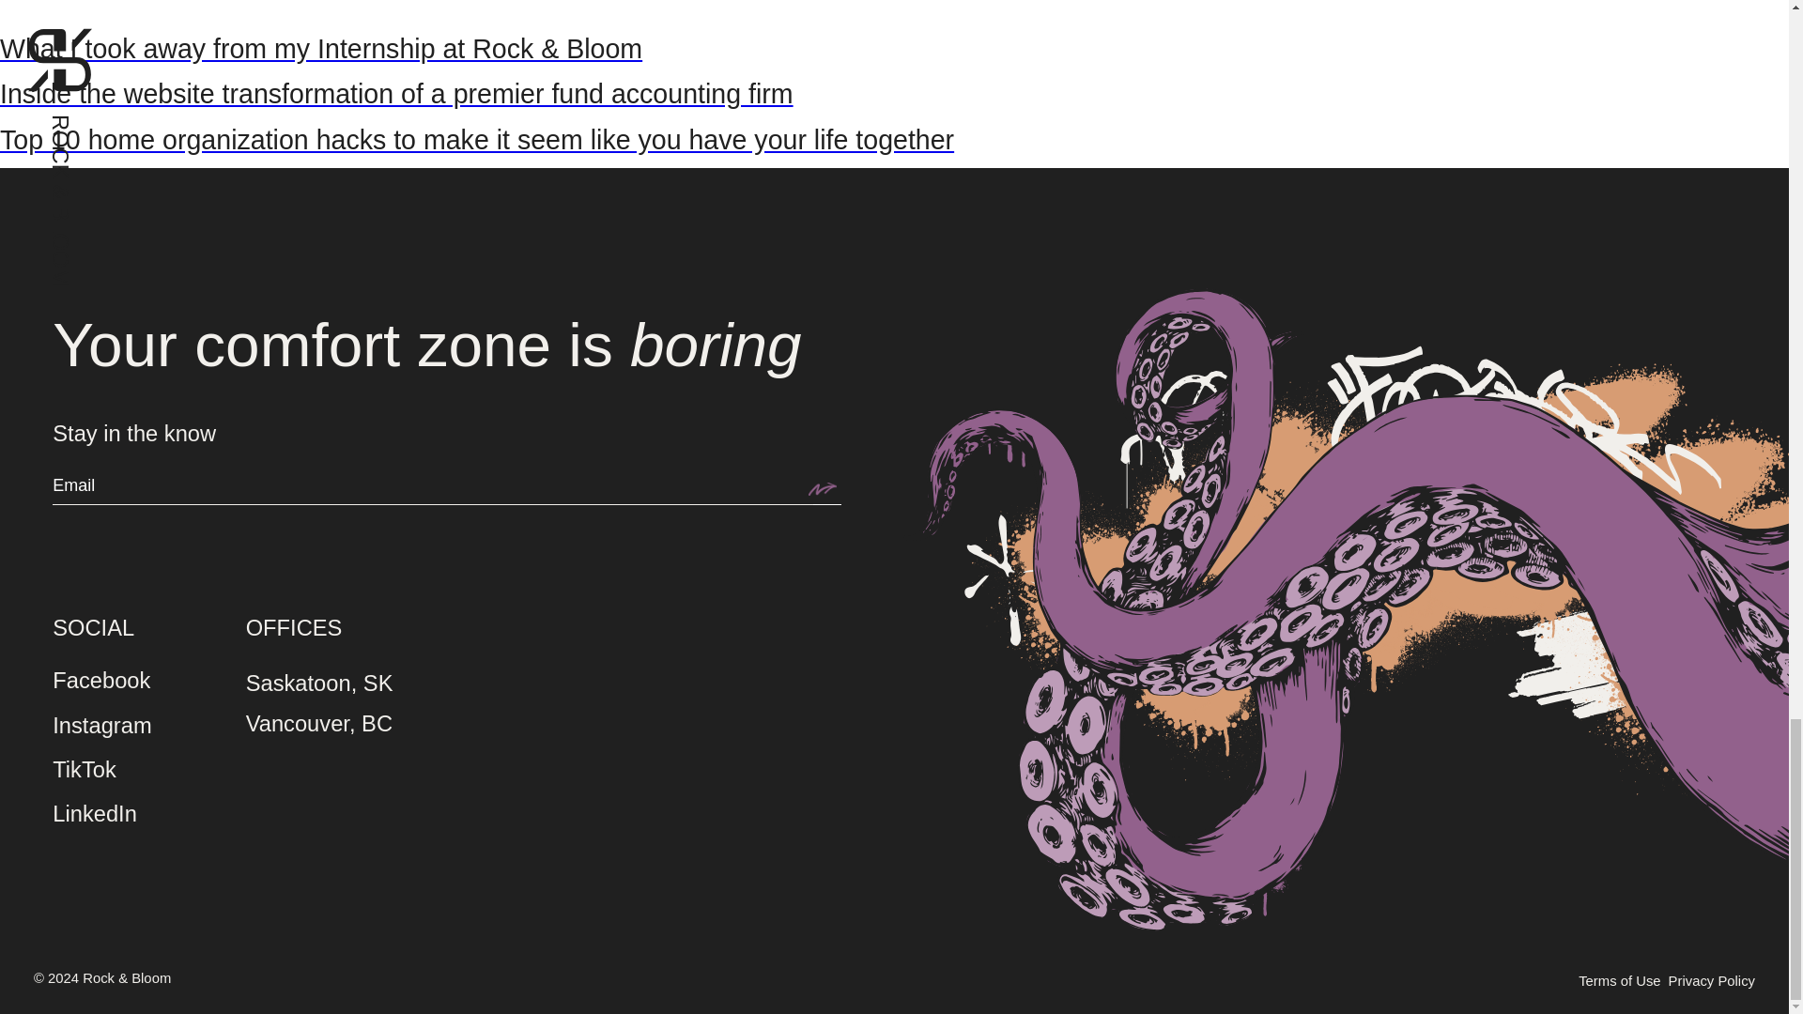  I want to click on Privacy Policy, so click(1711, 980).